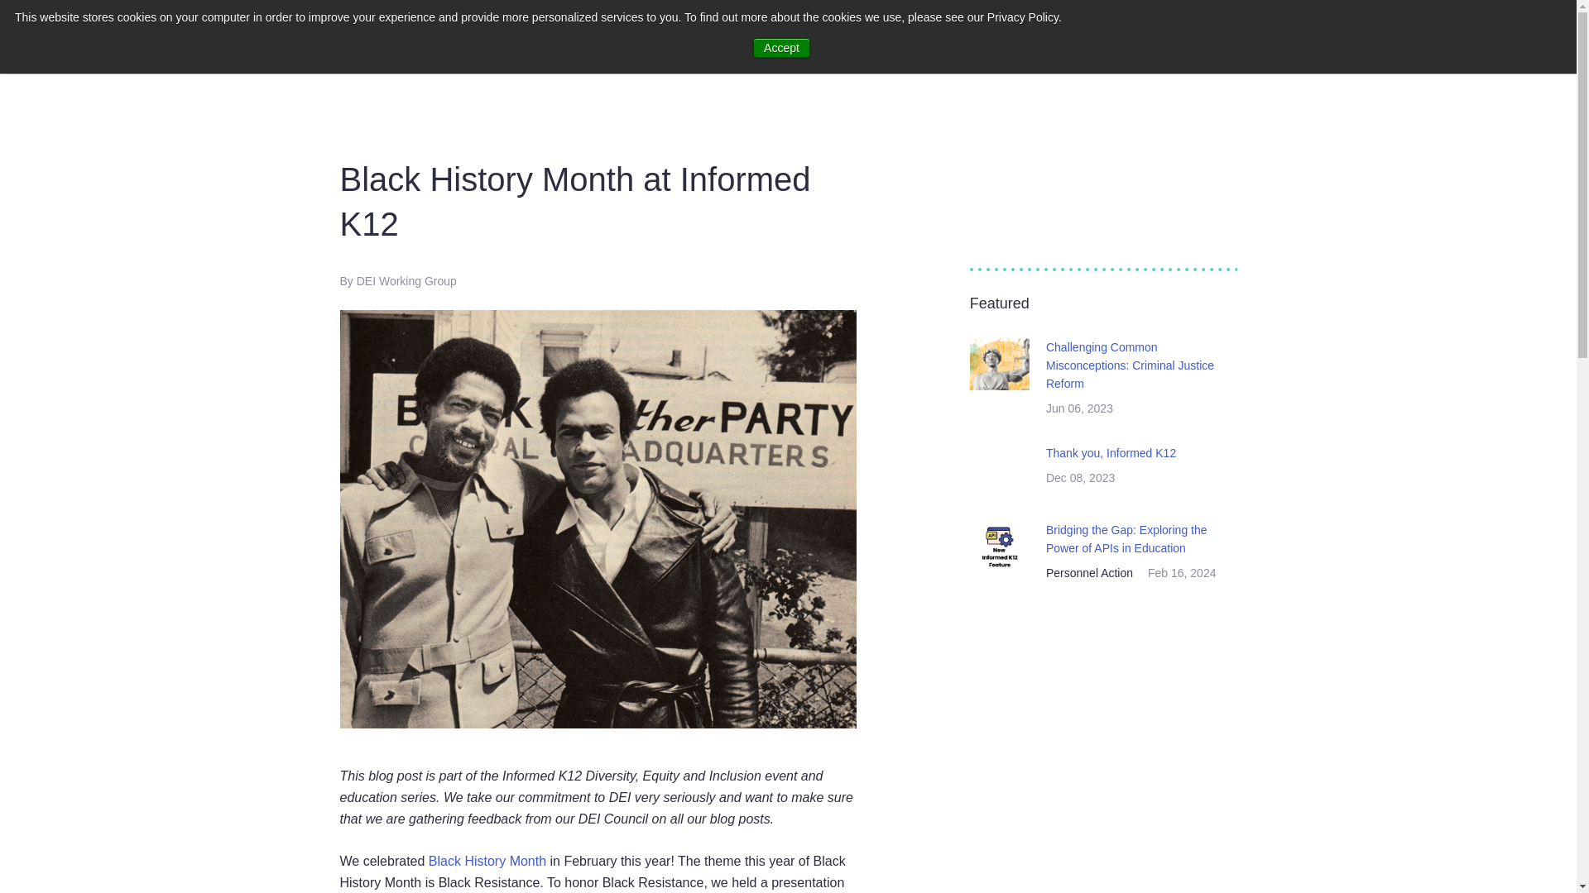  Describe the element at coordinates (1134, 538) in the screenshot. I see `Bridging the Gap: Exploring the Power of APIs in Education` at that location.